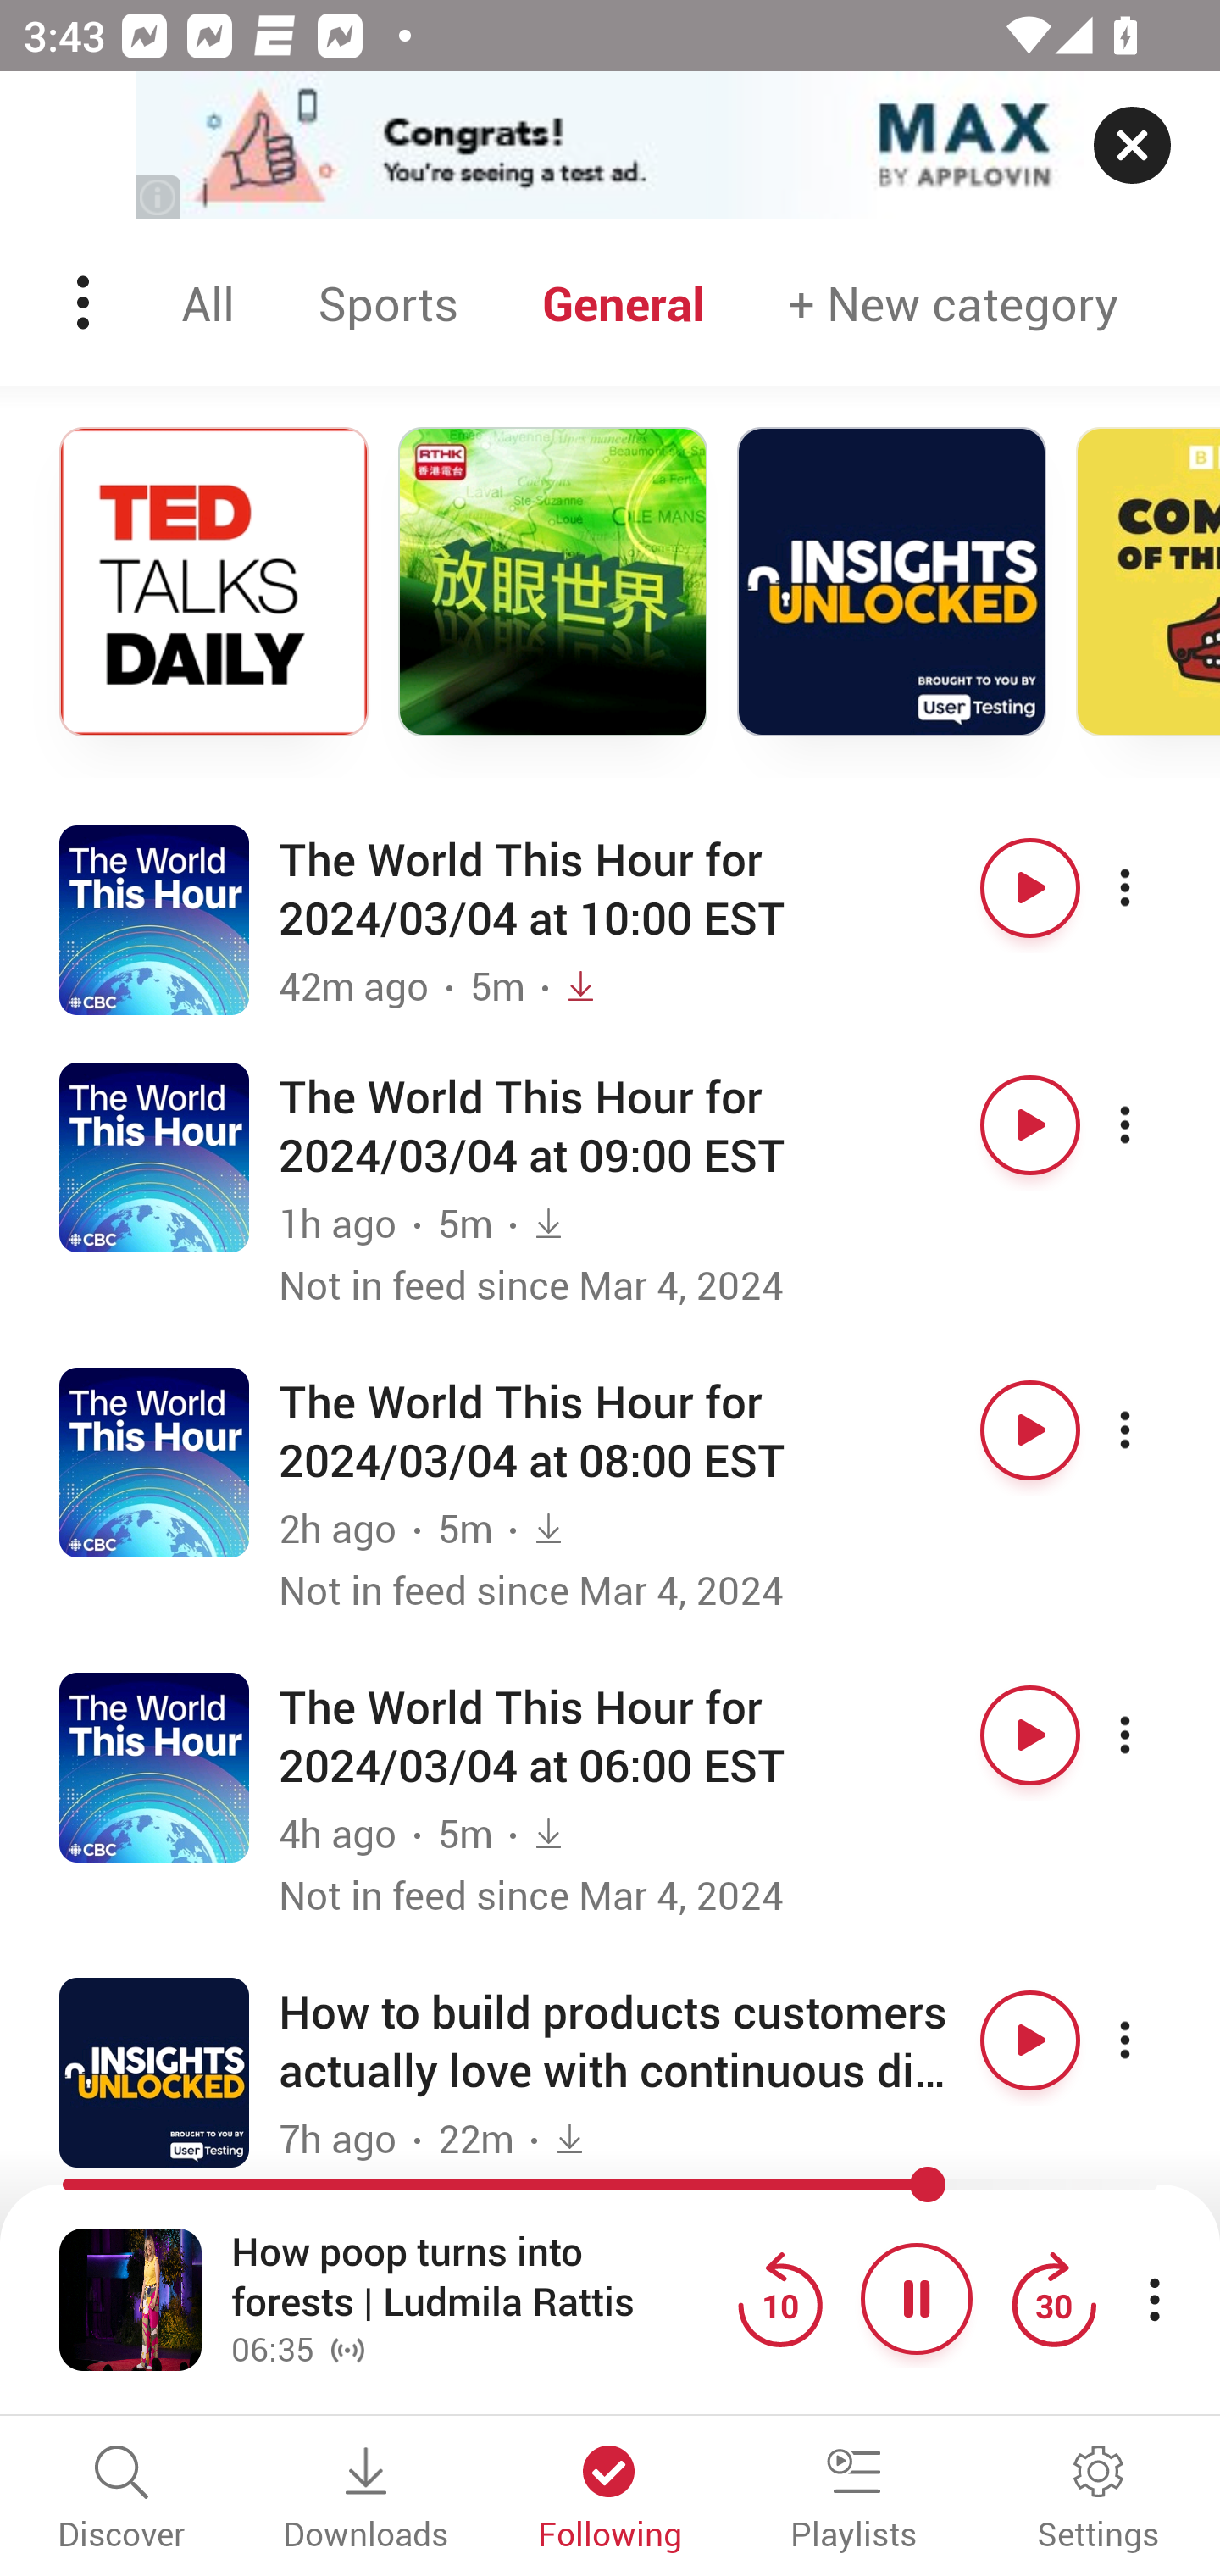 Image resolution: width=1220 pixels, height=2576 pixels. Describe the element at coordinates (1053, 2298) in the screenshot. I see `Jump forward` at that location.